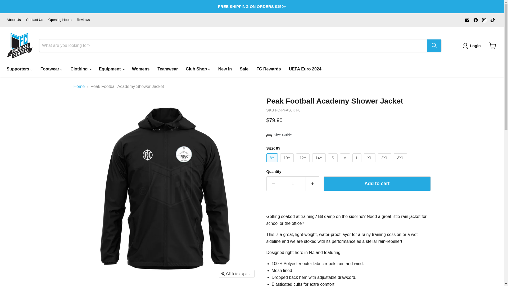  Describe the element at coordinates (492, 20) in the screenshot. I see `Find us on TikTok` at that location.